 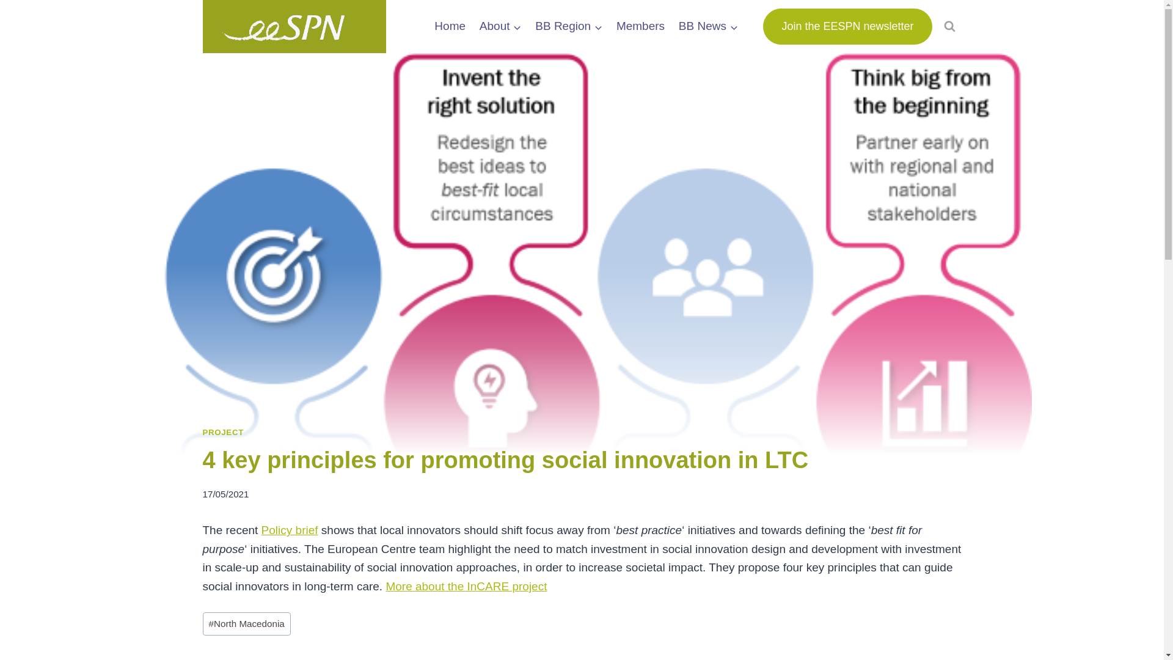 What do you see at coordinates (290, 530) in the screenshot?
I see `Policy brief` at bounding box center [290, 530].